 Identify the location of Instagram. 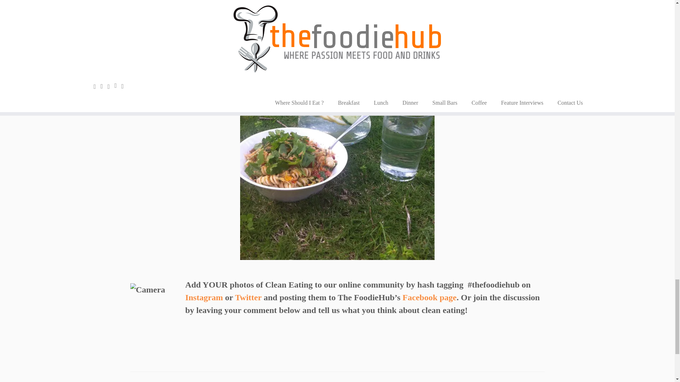
(204, 297).